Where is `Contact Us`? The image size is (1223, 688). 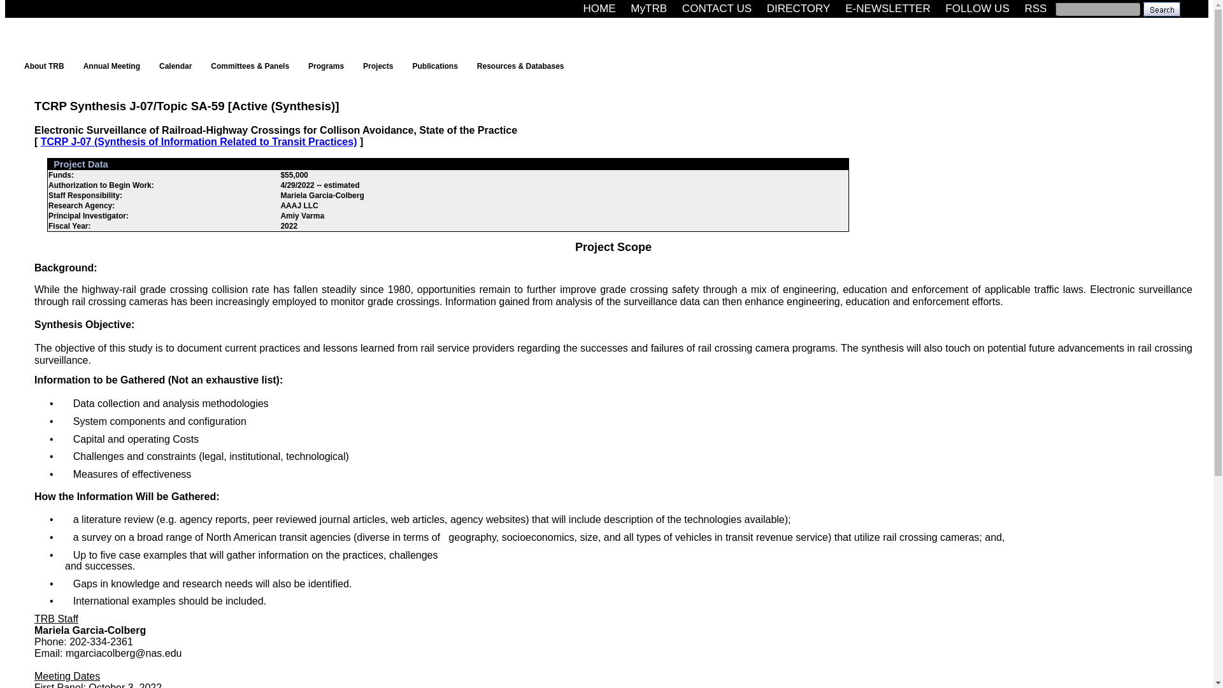 Contact Us is located at coordinates (717, 8).